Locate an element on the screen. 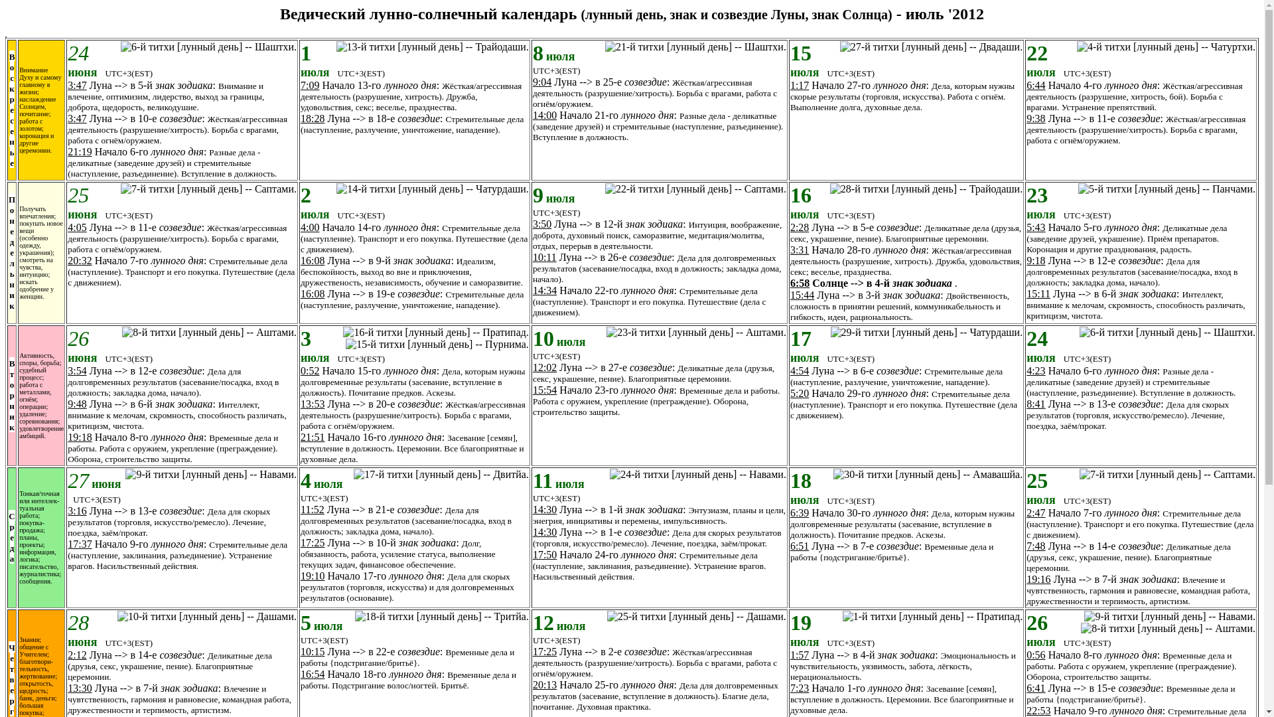  0:56 is located at coordinates (1036, 655).